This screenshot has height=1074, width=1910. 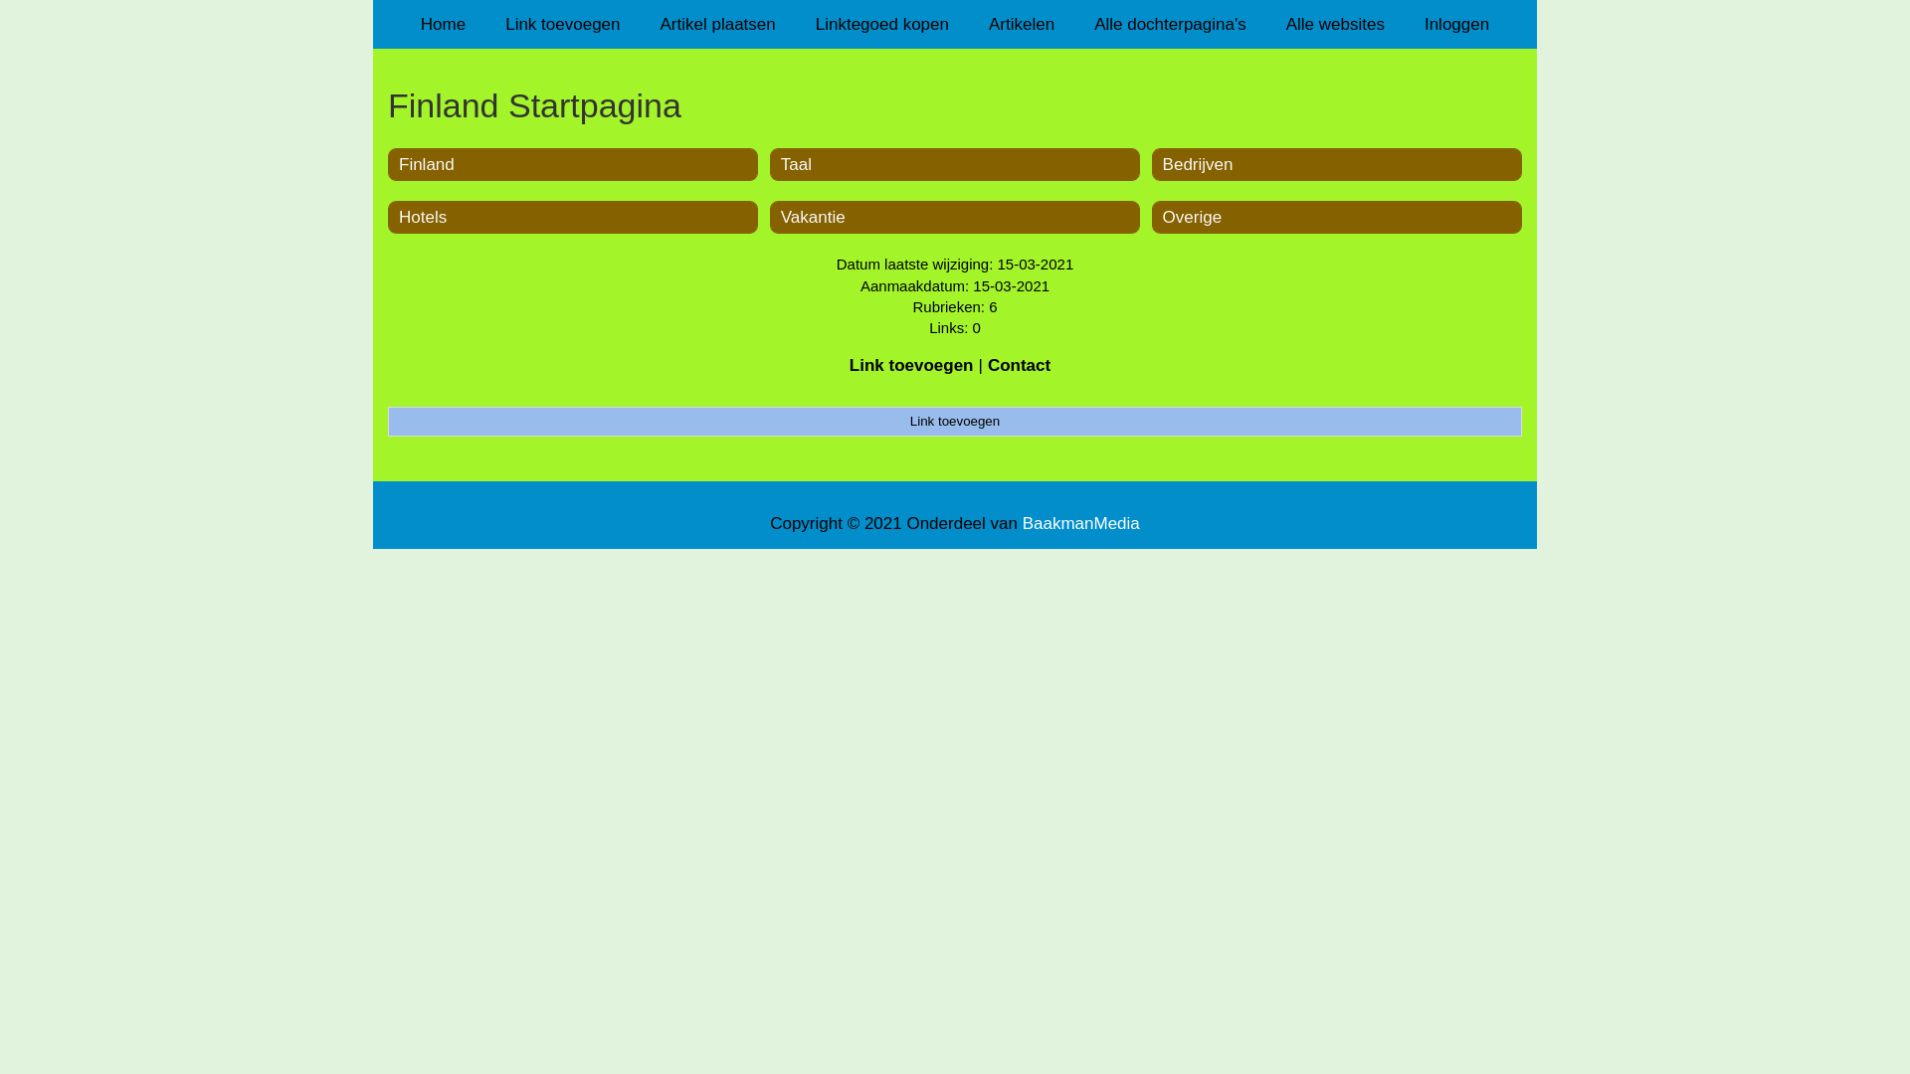 I want to click on Vakantie, so click(x=814, y=217).